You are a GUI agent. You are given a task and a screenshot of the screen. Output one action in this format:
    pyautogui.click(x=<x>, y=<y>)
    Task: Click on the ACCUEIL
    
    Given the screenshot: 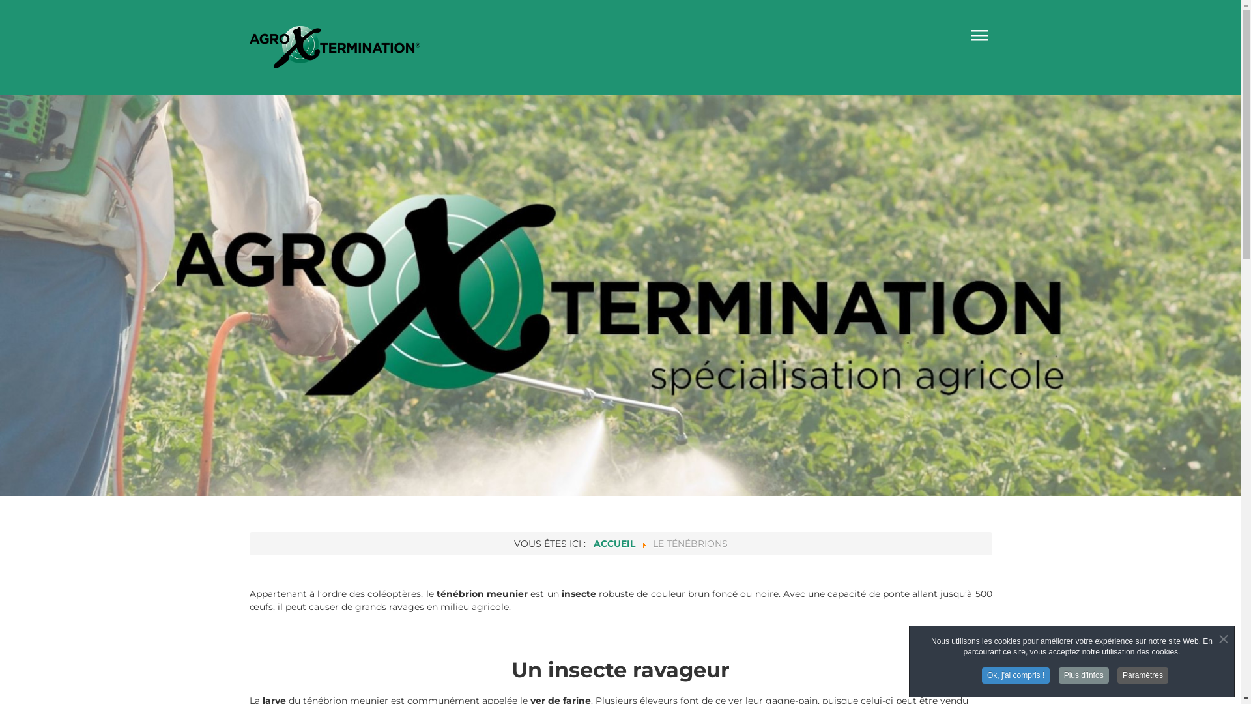 What is the action you would take?
    pyautogui.click(x=614, y=544)
    